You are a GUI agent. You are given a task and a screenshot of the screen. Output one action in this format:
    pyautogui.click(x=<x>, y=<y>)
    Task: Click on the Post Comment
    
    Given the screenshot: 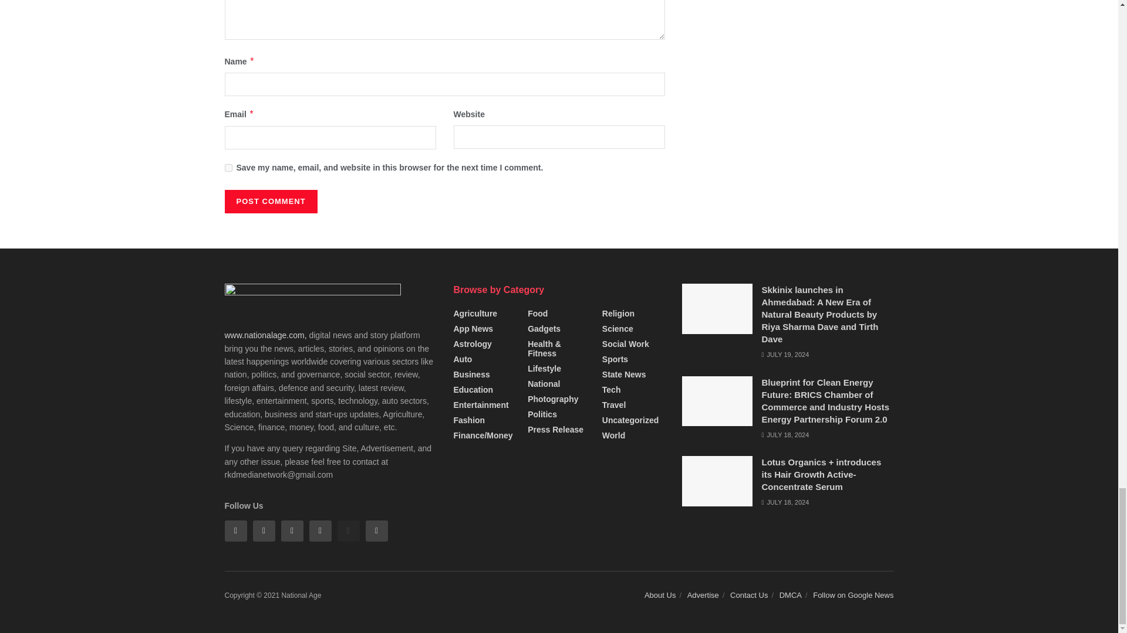 What is the action you would take?
    pyautogui.click(x=270, y=202)
    